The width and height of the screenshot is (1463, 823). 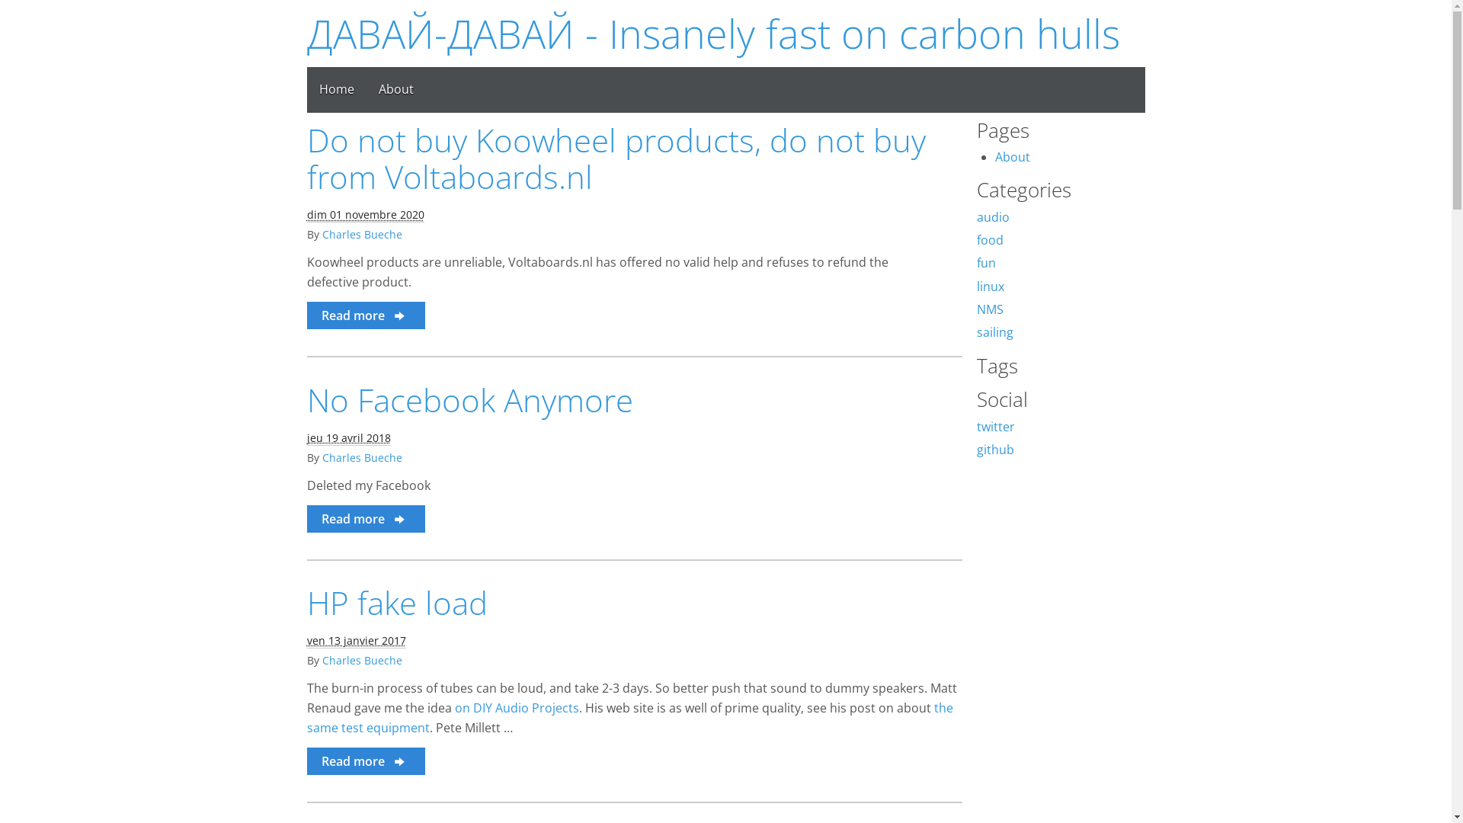 I want to click on Home, so click(x=336, y=90).